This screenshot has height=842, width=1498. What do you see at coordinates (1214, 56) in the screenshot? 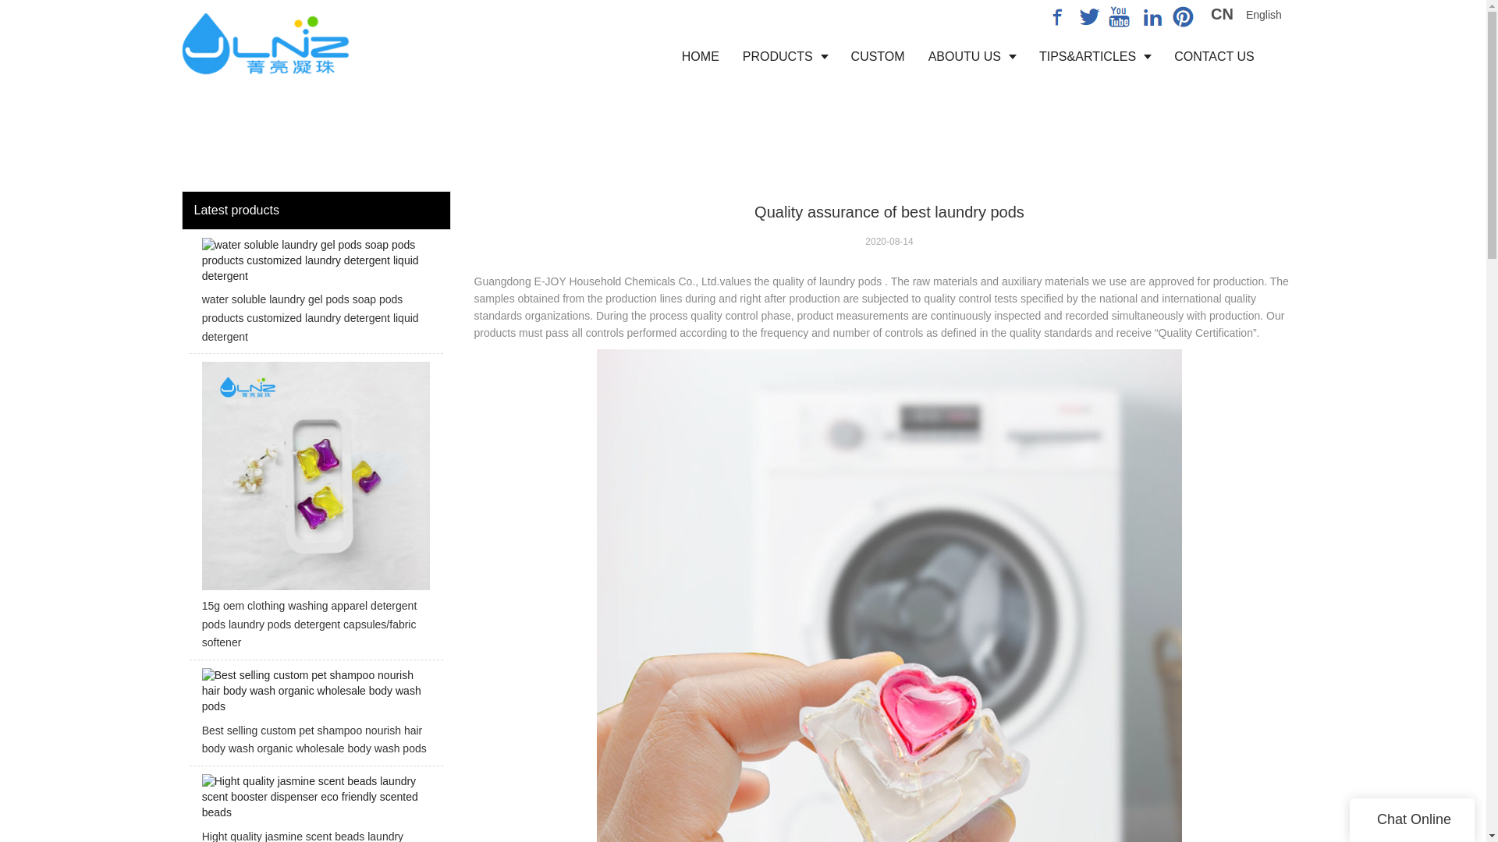
I see `CONTACT US` at bounding box center [1214, 56].